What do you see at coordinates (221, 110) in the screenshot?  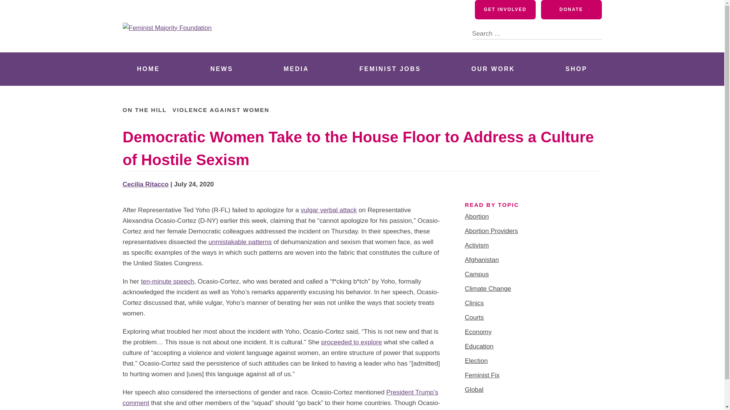 I see `VIOLENCE AGAINST WOMEN` at bounding box center [221, 110].